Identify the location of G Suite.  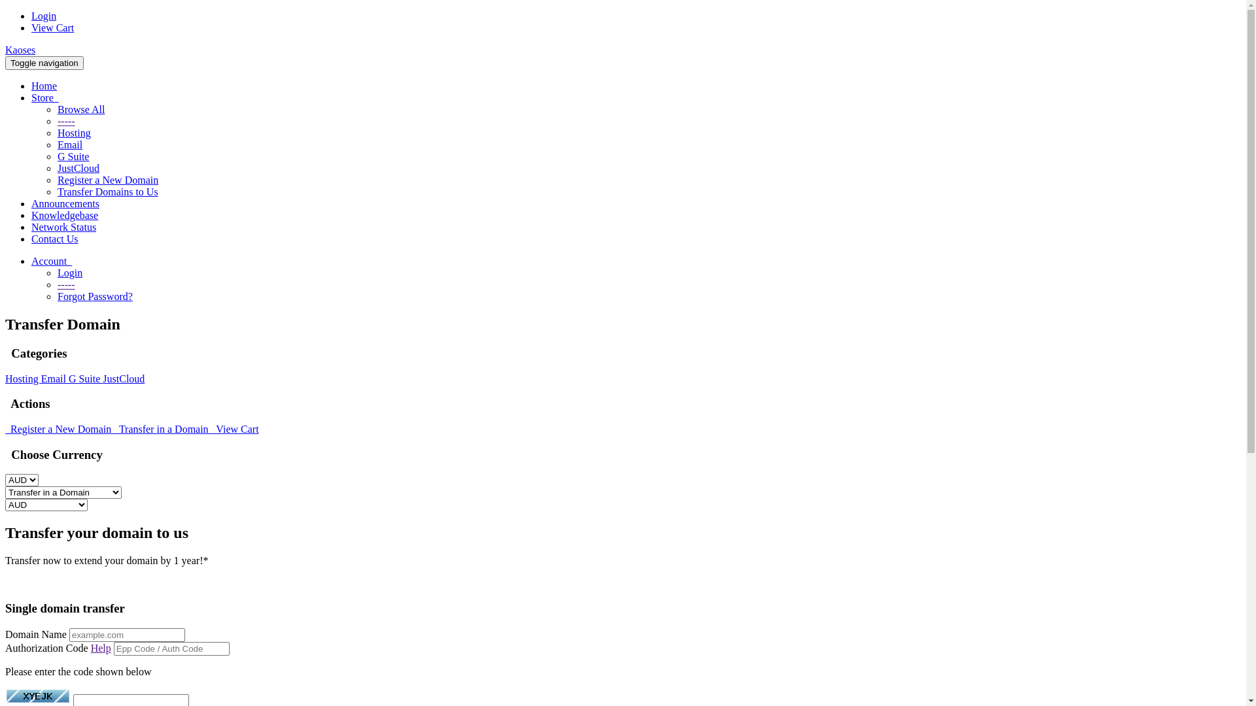
(86, 379).